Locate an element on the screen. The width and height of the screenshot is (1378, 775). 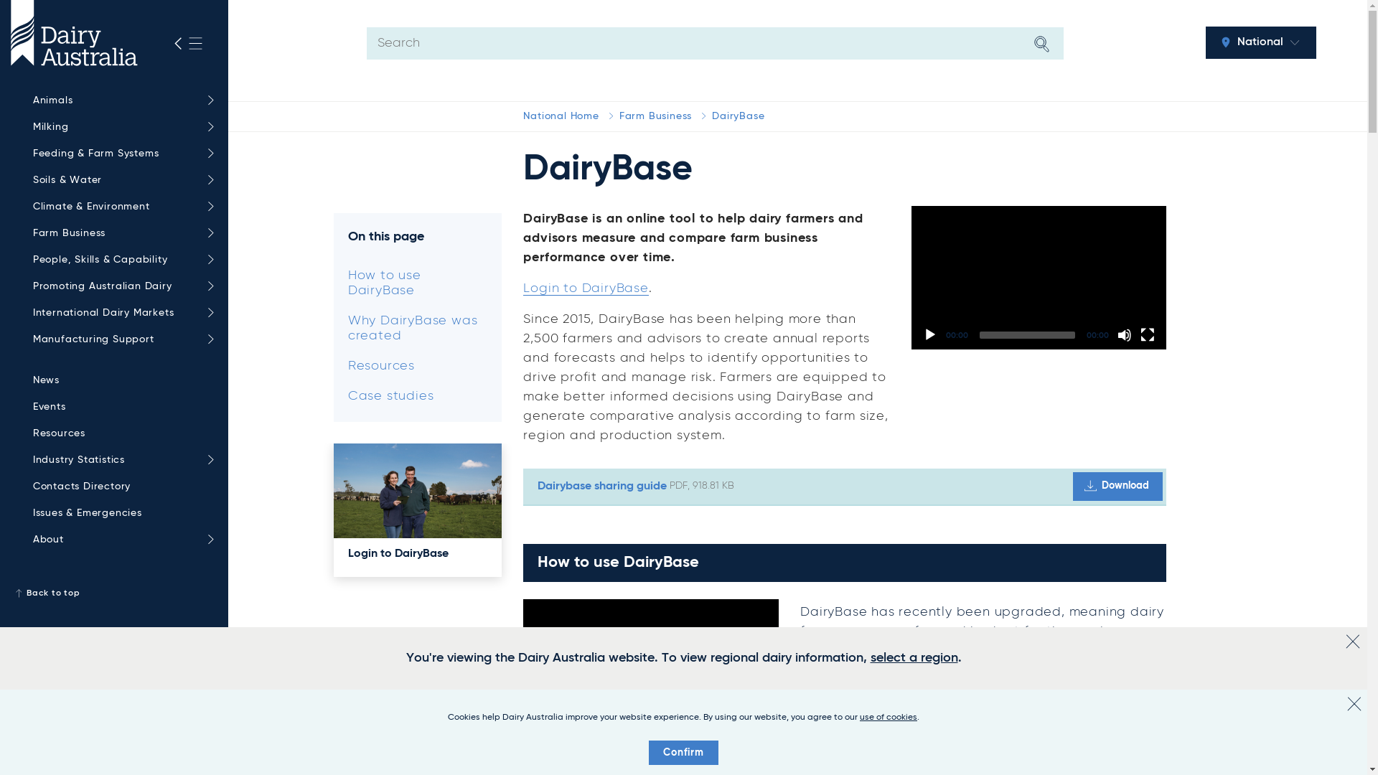
Download is located at coordinates (1118, 487).